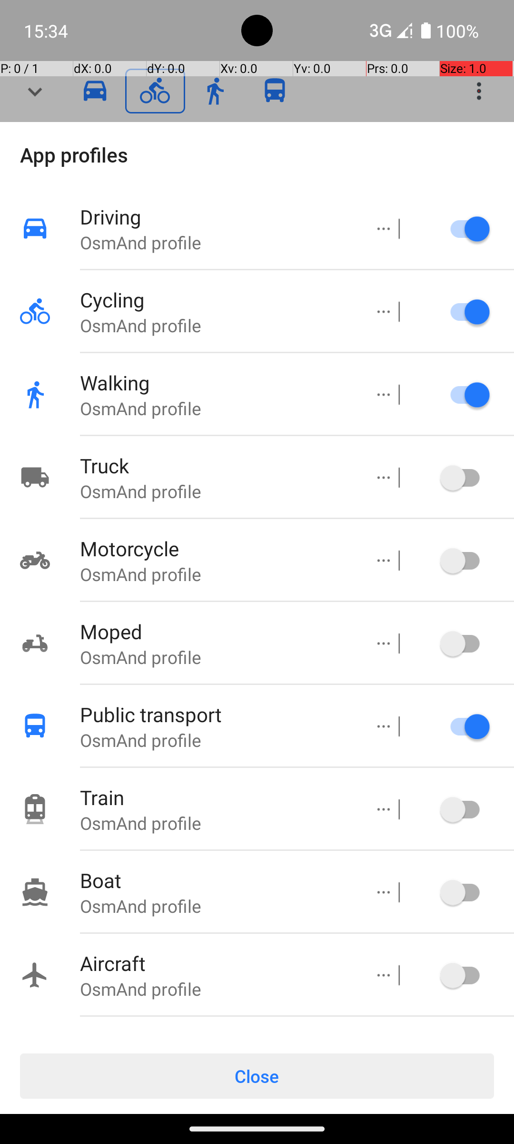 Image resolution: width=514 pixels, height=1144 pixels. I want to click on Close the dialog, so click(257, 92).